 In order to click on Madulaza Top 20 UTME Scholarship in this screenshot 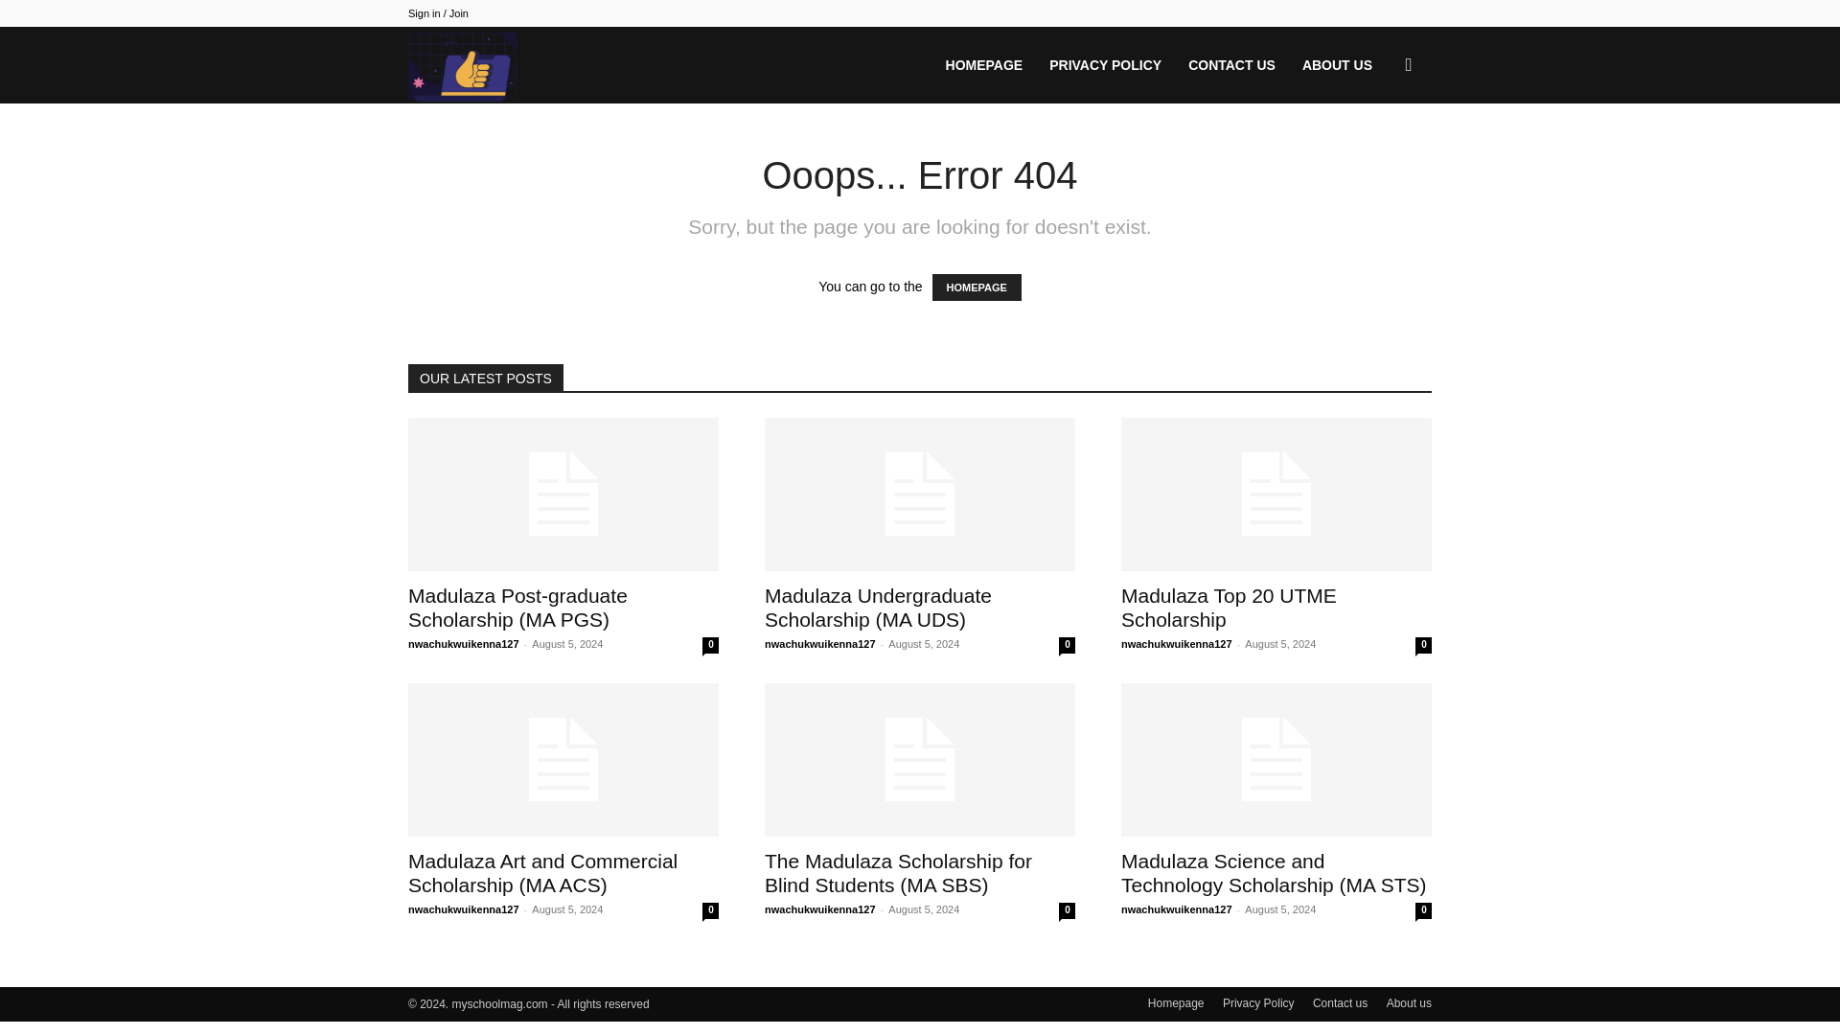, I will do `click(1229, 608)`.